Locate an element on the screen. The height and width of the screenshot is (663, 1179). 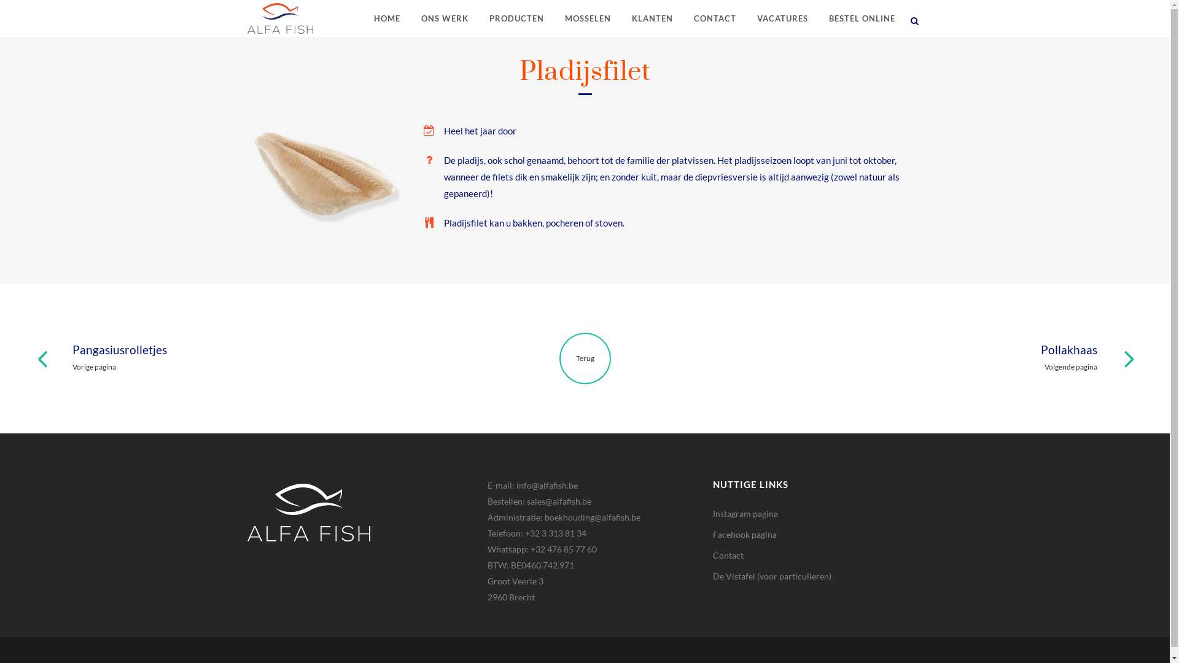
MOSSELEN is located at coordinates (587, 18).